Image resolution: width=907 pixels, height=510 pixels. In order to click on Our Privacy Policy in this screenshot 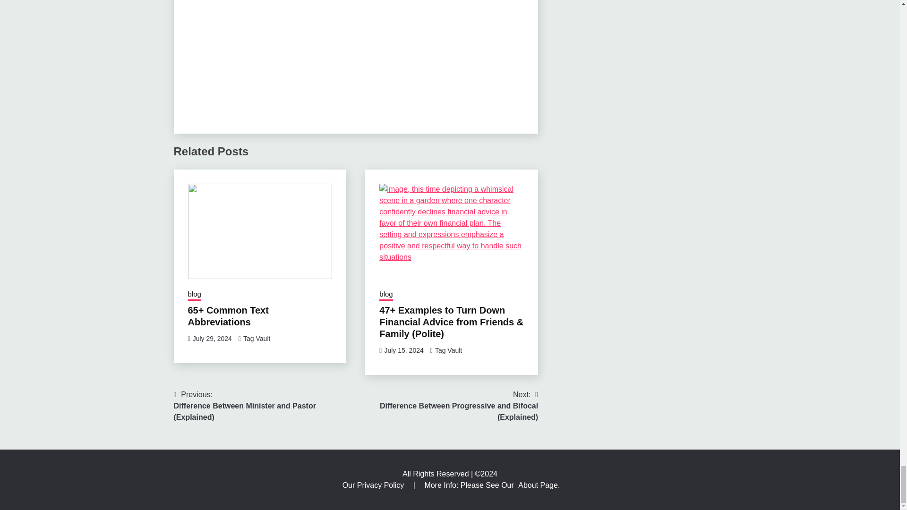, I will do `click(374, 485)`.